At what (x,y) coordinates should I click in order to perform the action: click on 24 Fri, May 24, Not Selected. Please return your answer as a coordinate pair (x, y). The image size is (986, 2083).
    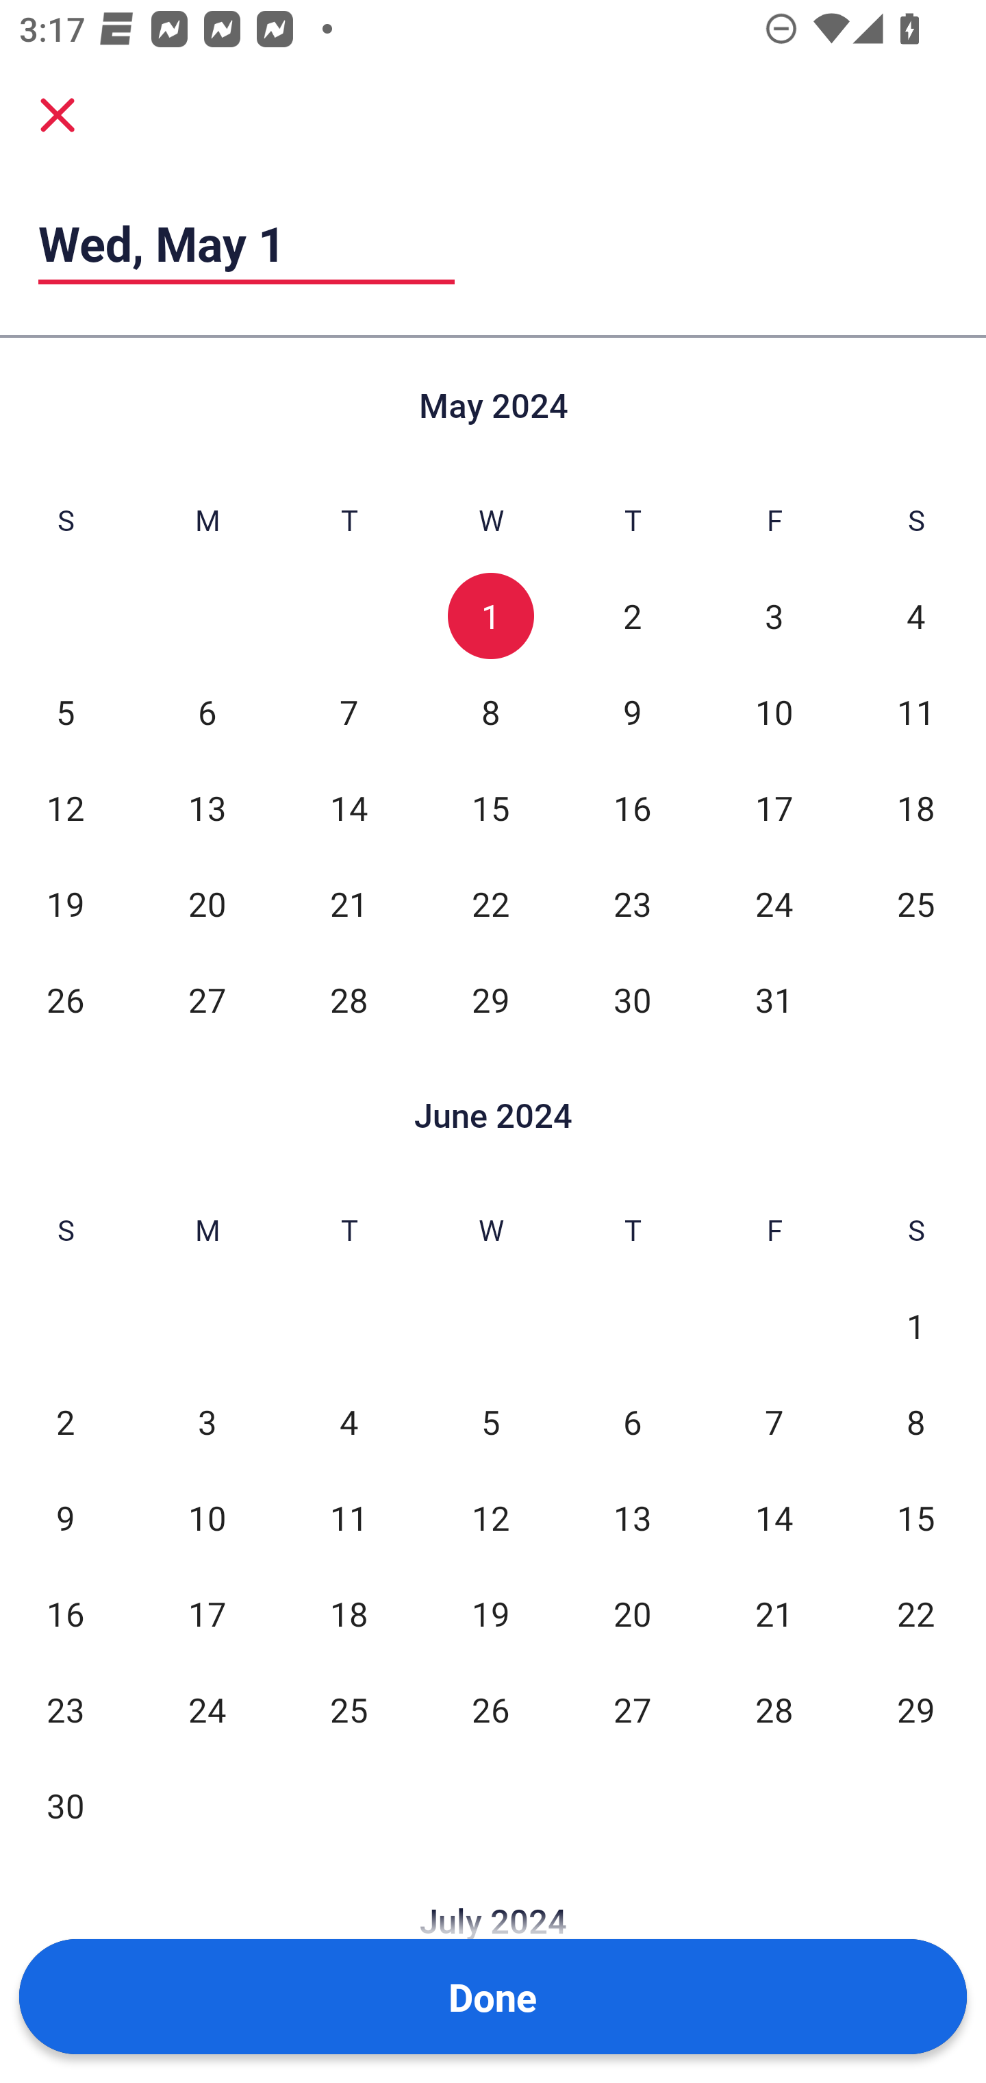
    Looking at the image, I should click on (774, 904).